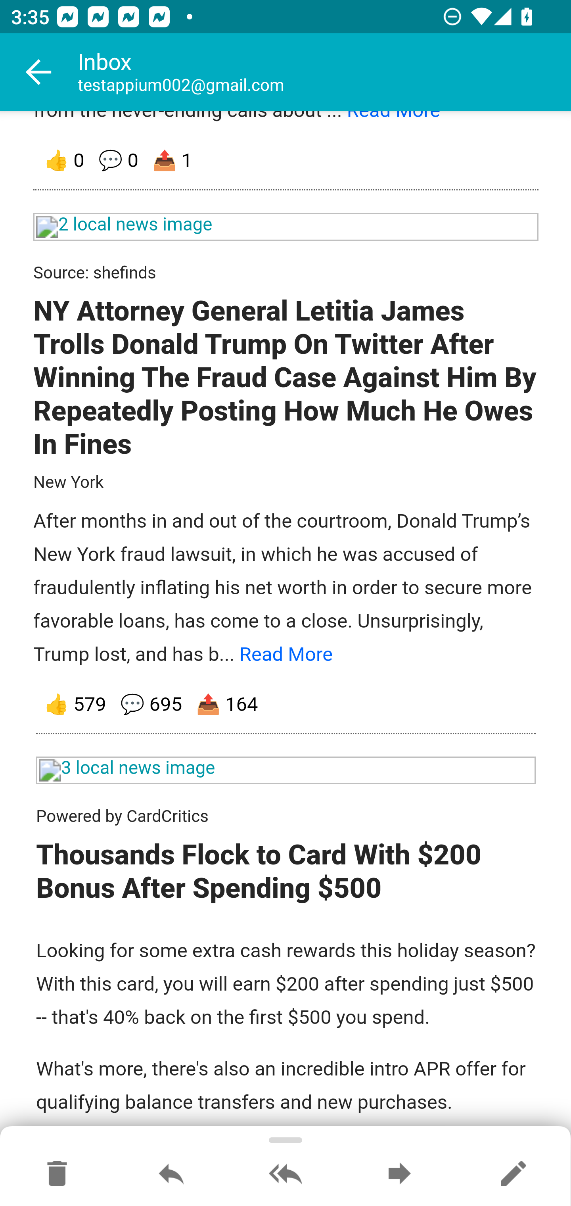  I want to click on 👍 579   💬 695   📤 164, so click(286, 705).